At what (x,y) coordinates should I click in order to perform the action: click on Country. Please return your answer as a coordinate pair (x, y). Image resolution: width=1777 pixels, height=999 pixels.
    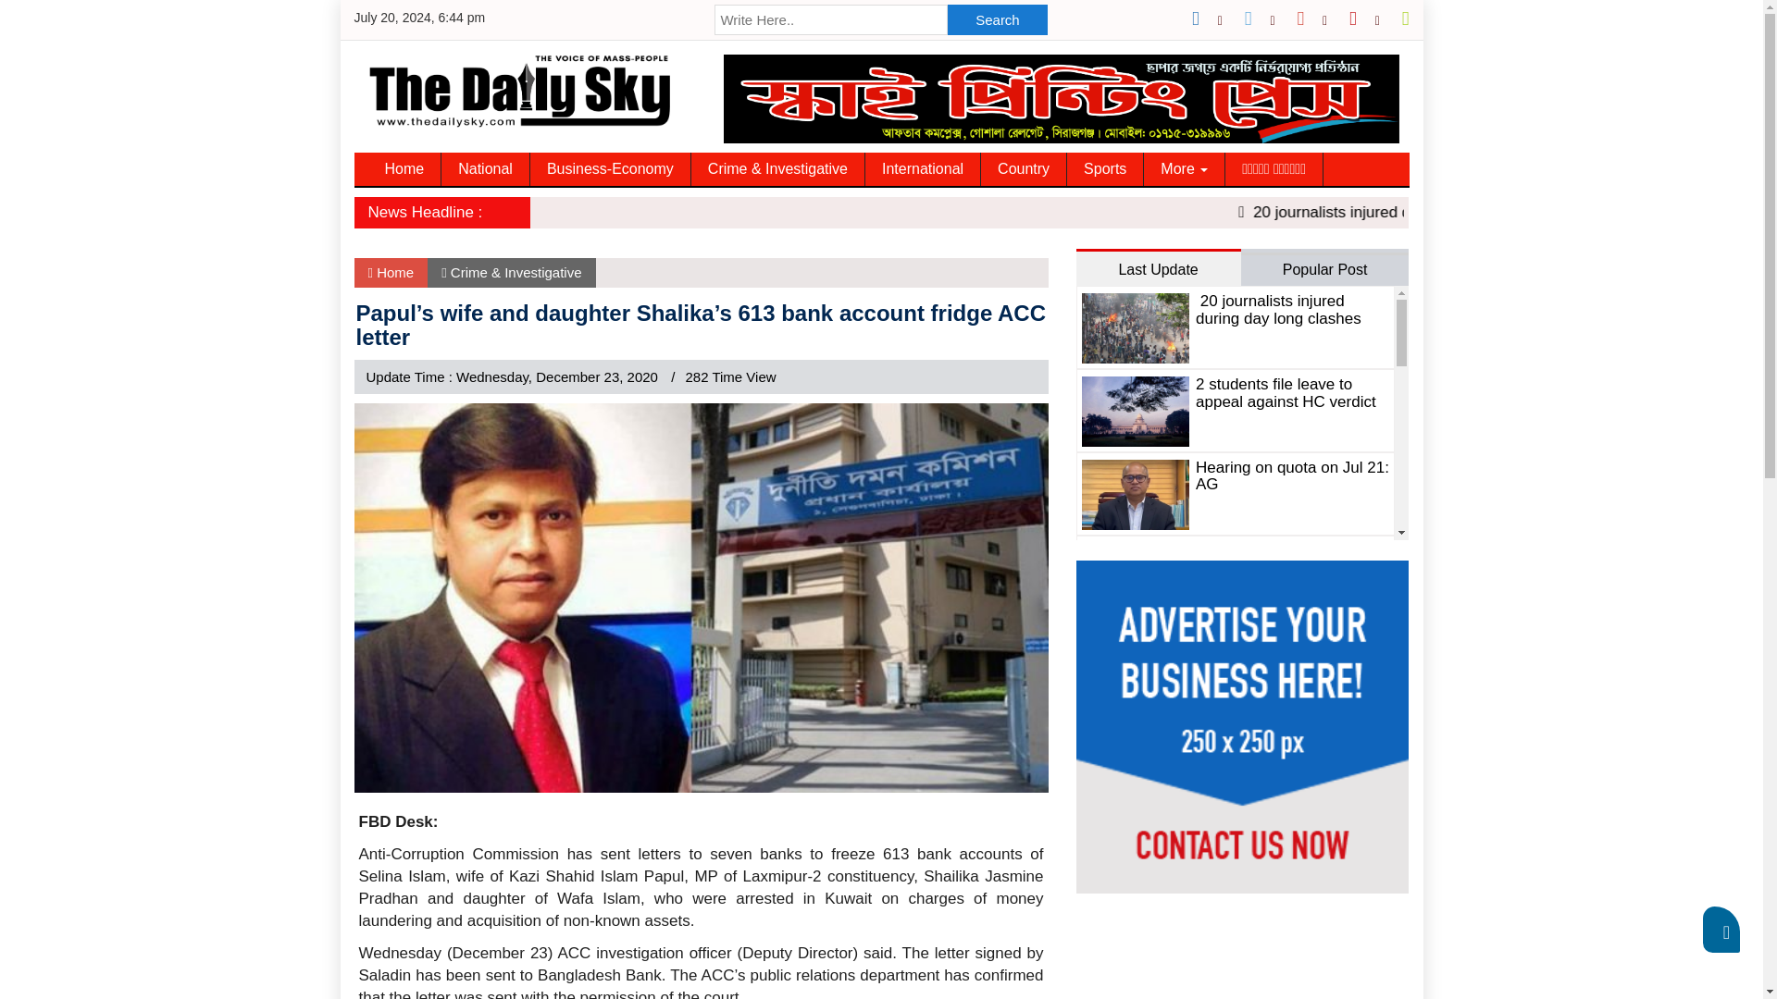
    Looking at the image, I should click on (1024, 168).